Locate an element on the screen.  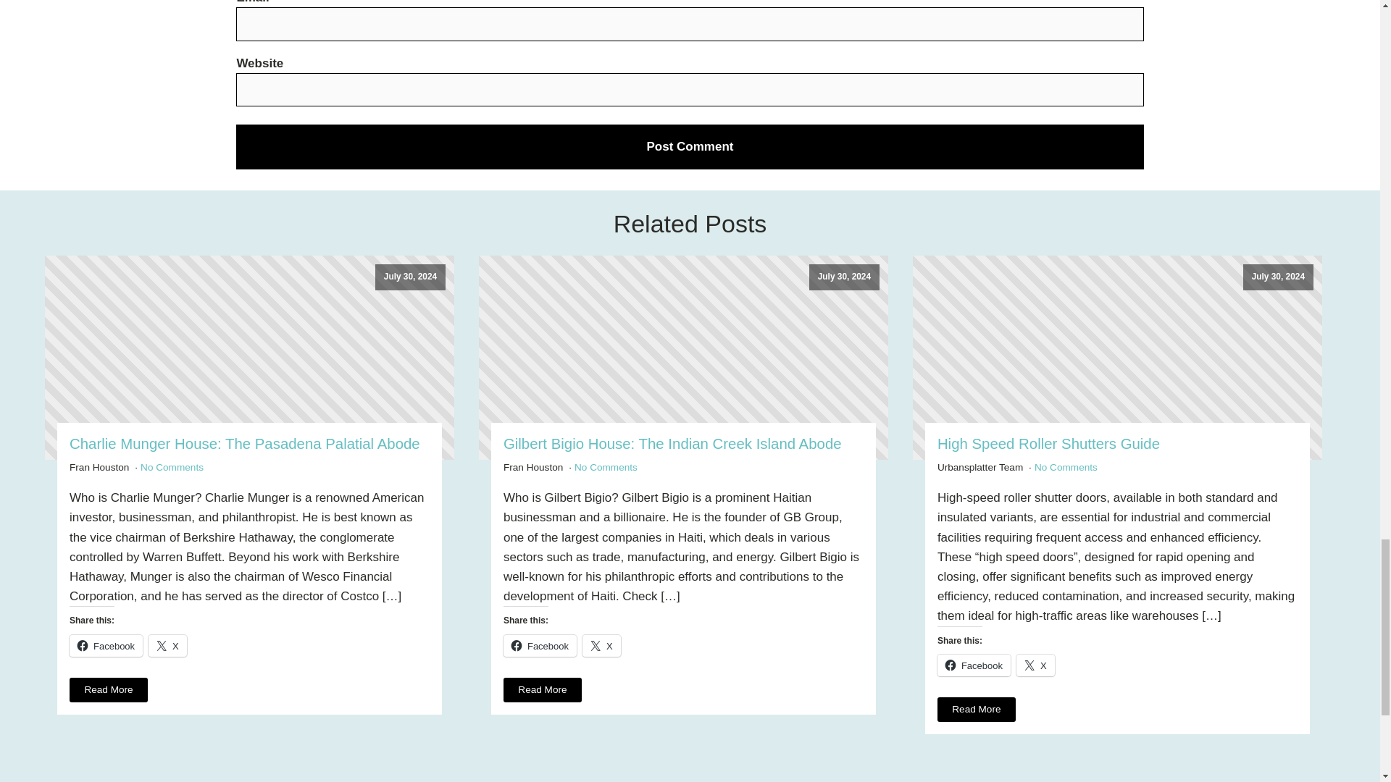
Click to share on X is located at coordinates (1035, 665).